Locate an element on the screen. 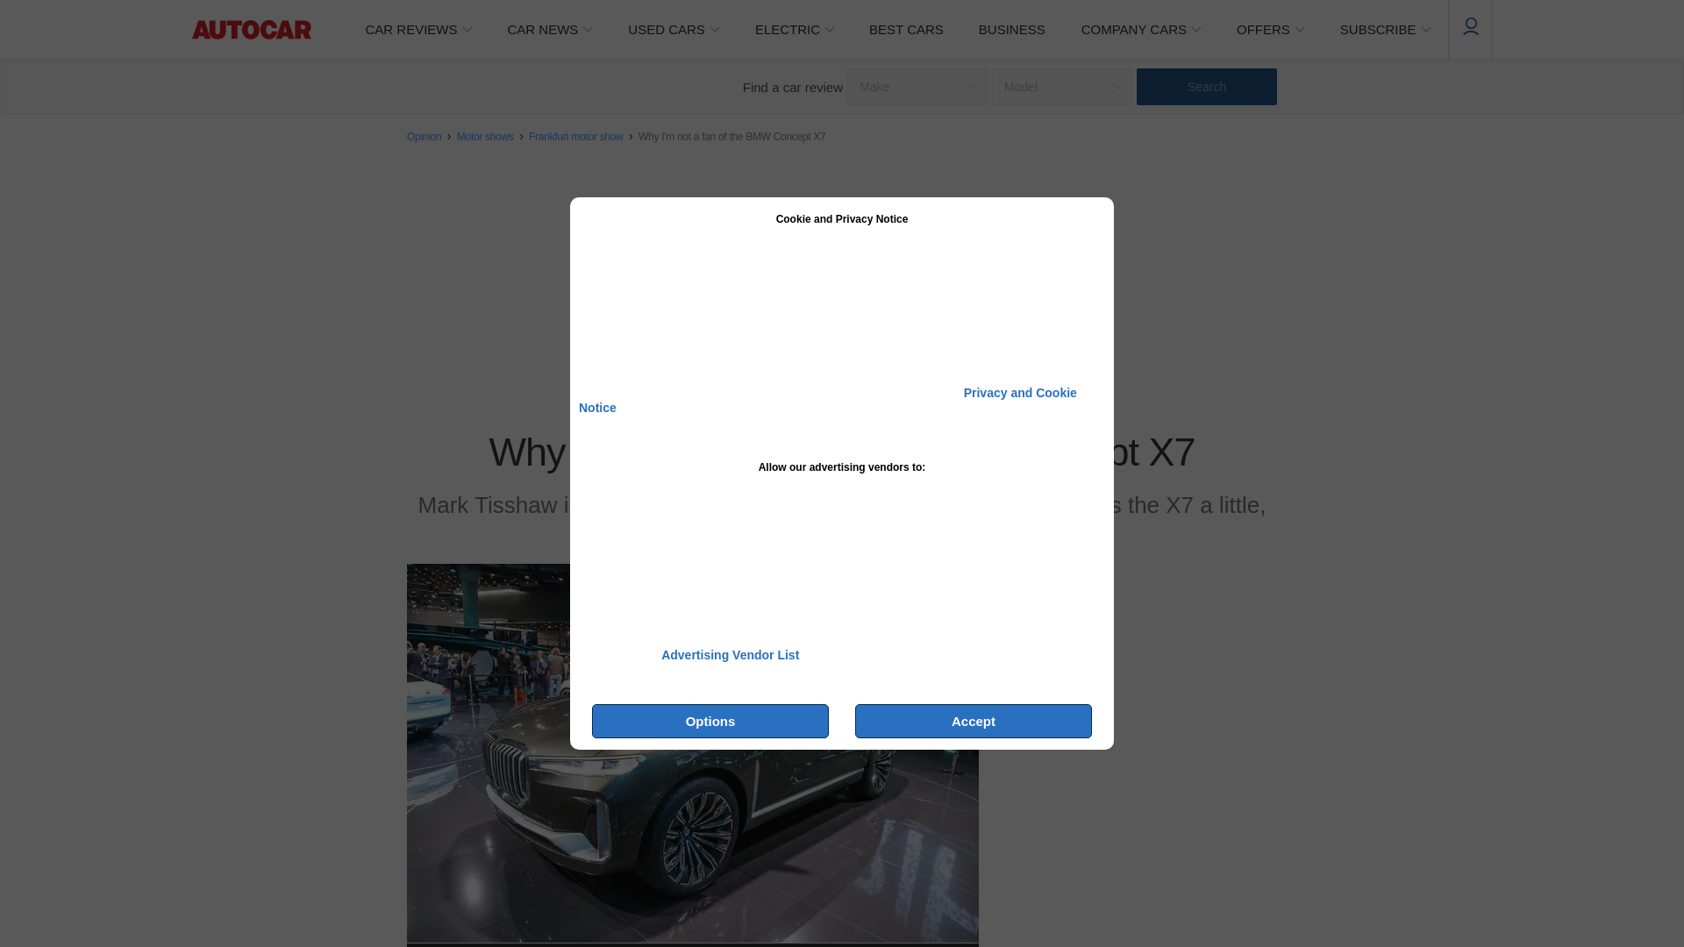 Image resolution: width=1684 pixels, height=947 pixels. CAR REVIEWS is located at coordinates (417, 30).